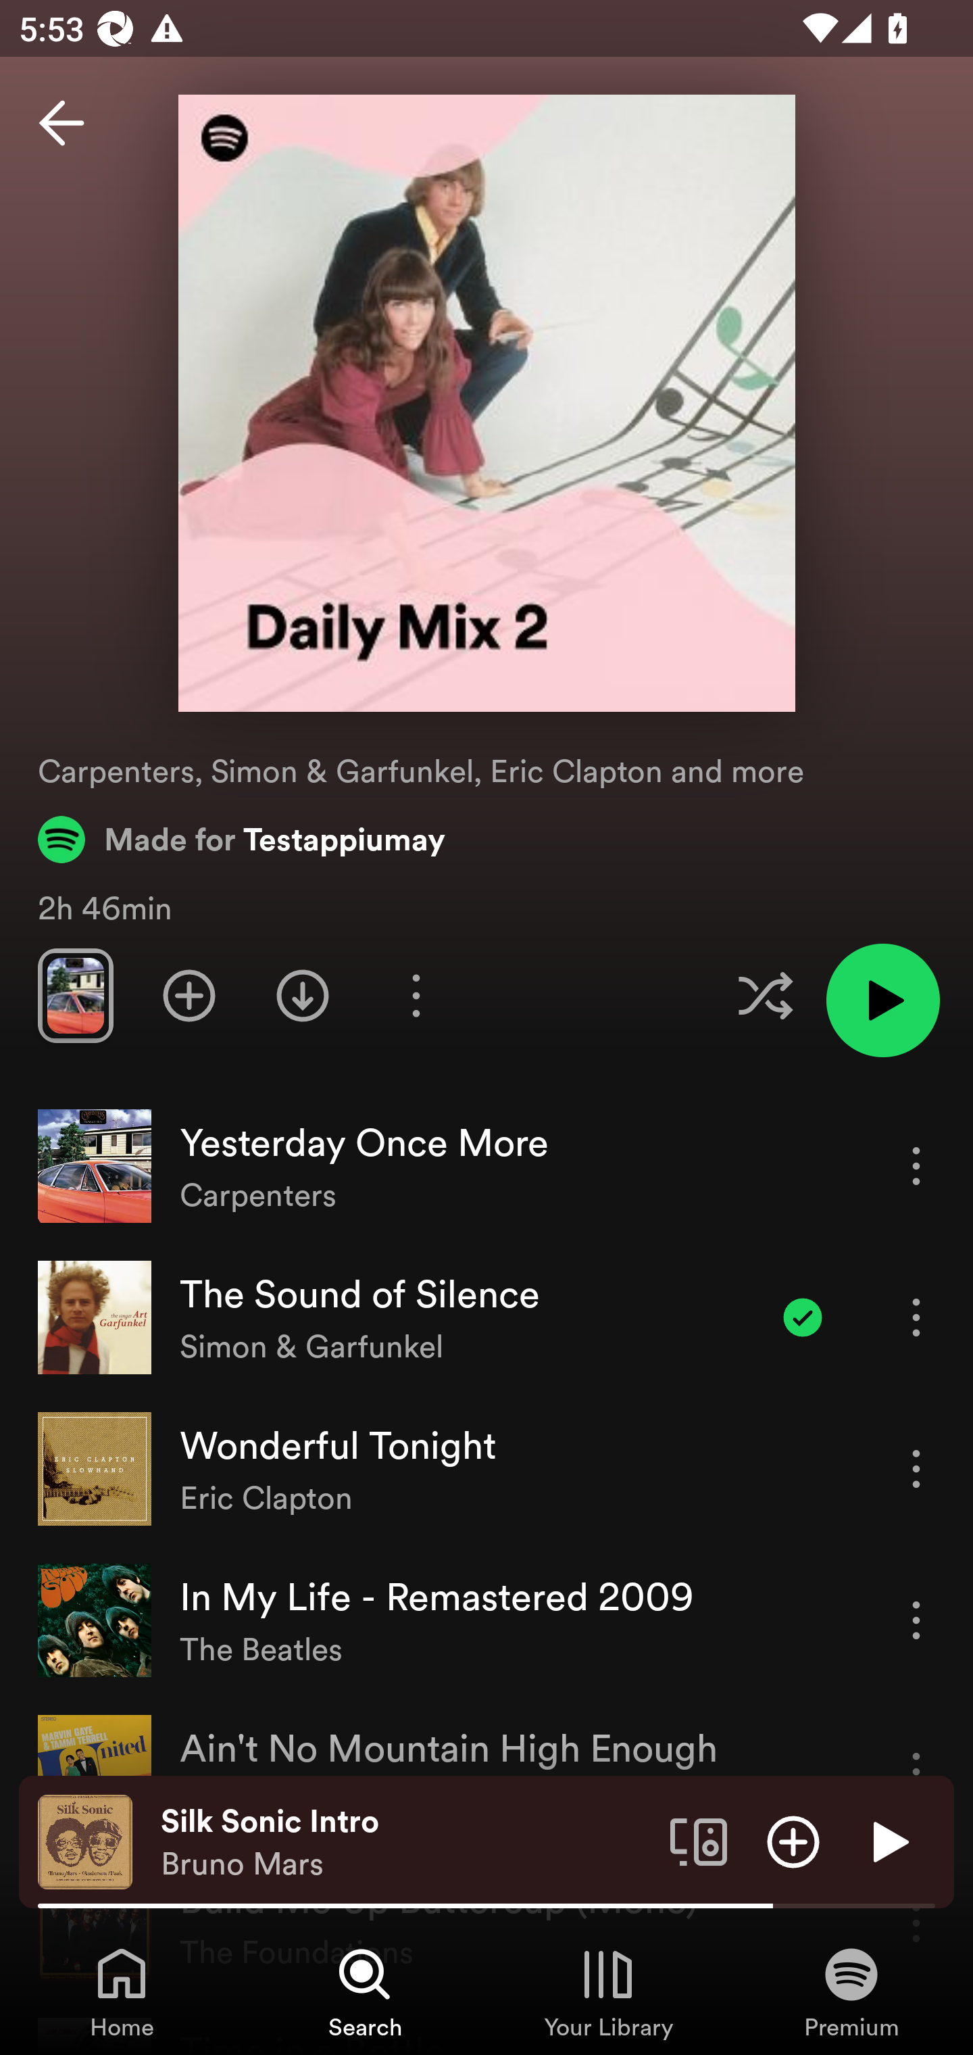  I want to click on Search, Tab 2 of 4 Search Search, so click(365, 1991).